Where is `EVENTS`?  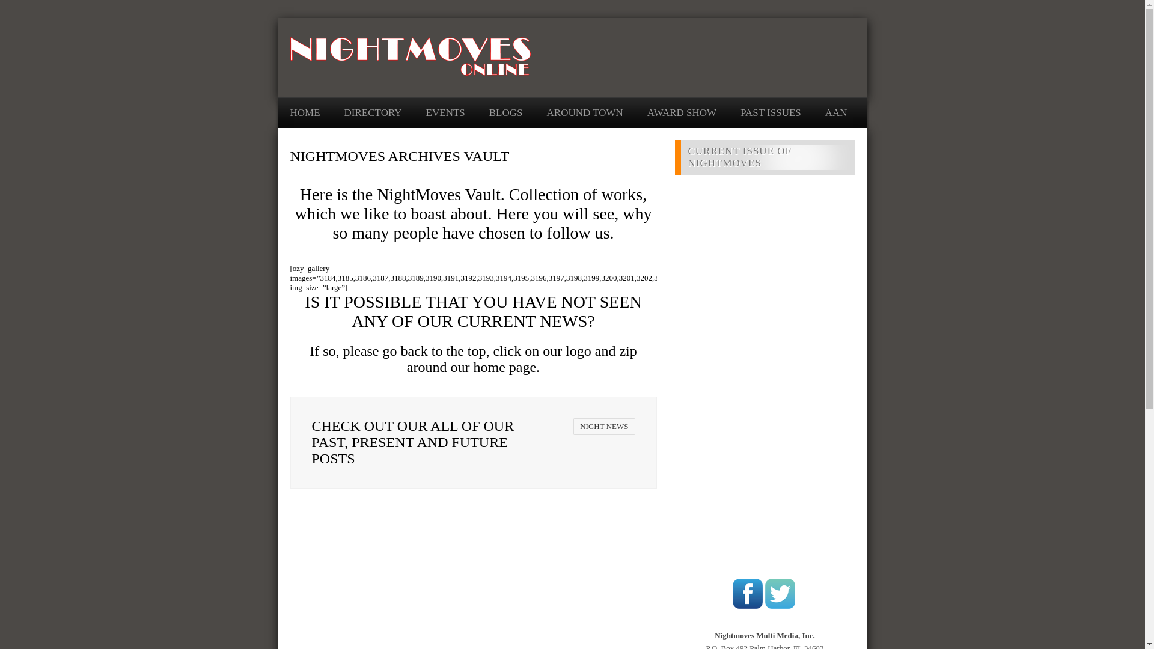
EVENTS is located at coordinates (445, 112).